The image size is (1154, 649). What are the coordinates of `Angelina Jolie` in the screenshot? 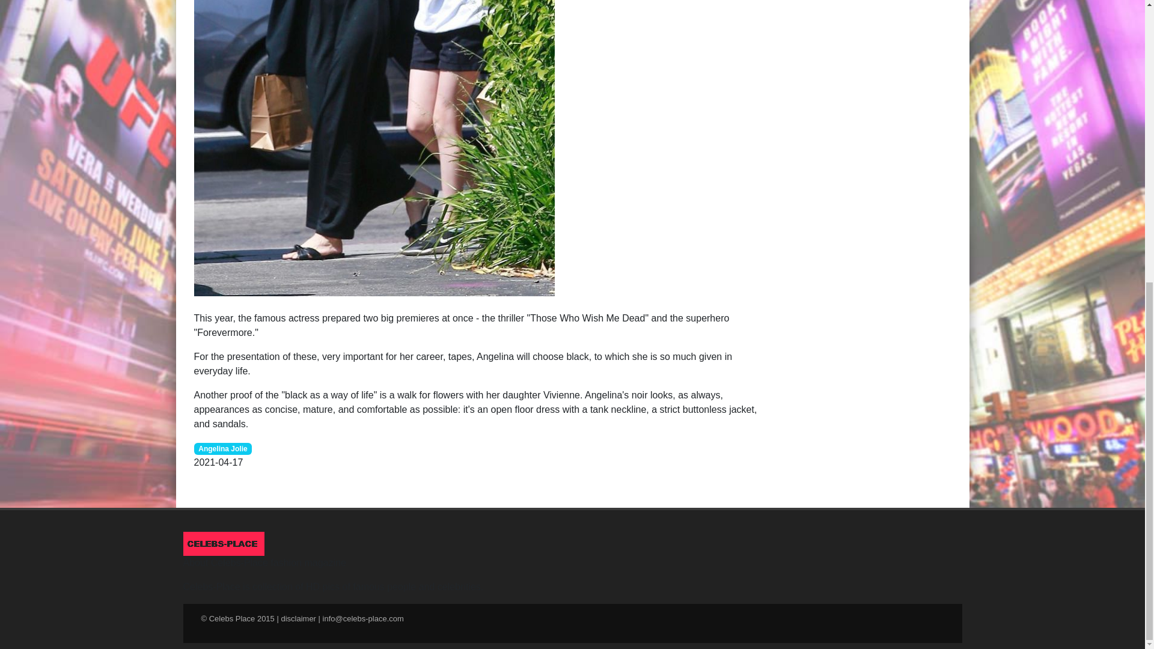 It's located at (222, 447).